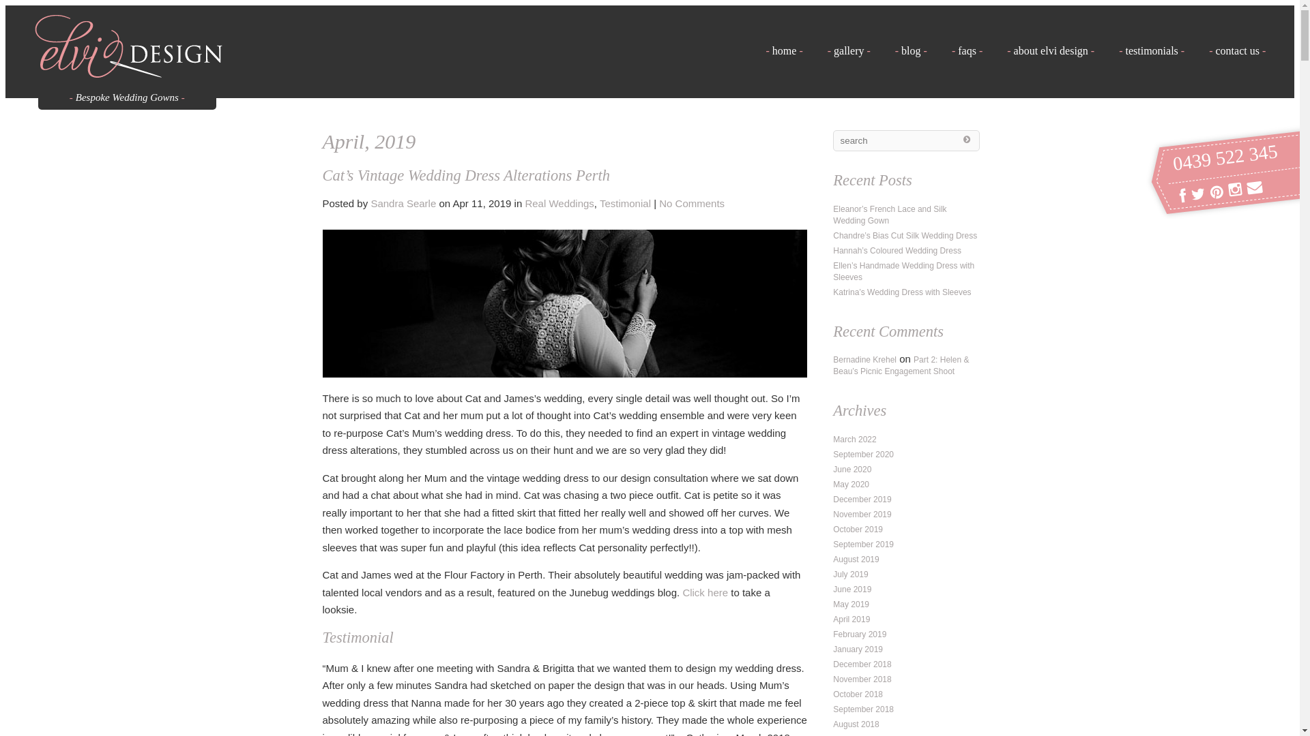  Describe the element at coordinates (856, 559) in the screenshot. I see `August 2019` at that location.